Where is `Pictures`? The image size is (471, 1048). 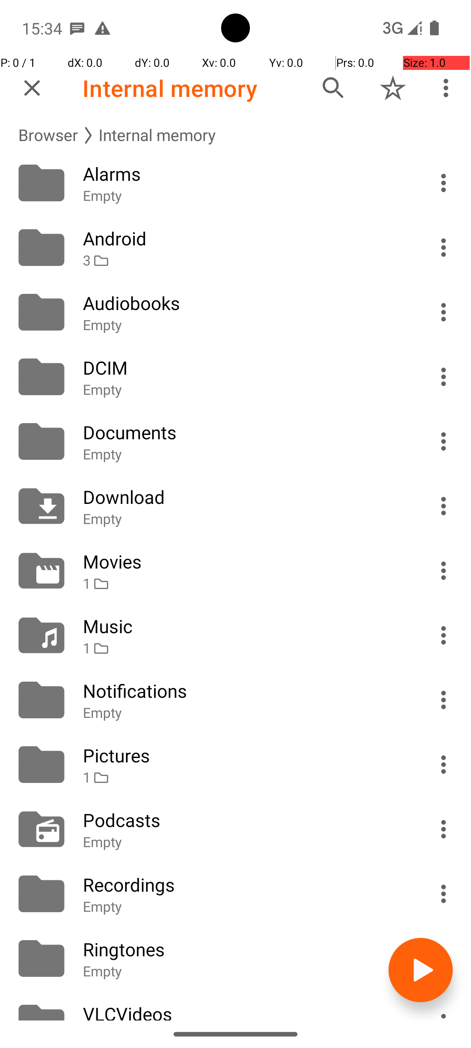 Pictures is located at coordinates (245, 755).